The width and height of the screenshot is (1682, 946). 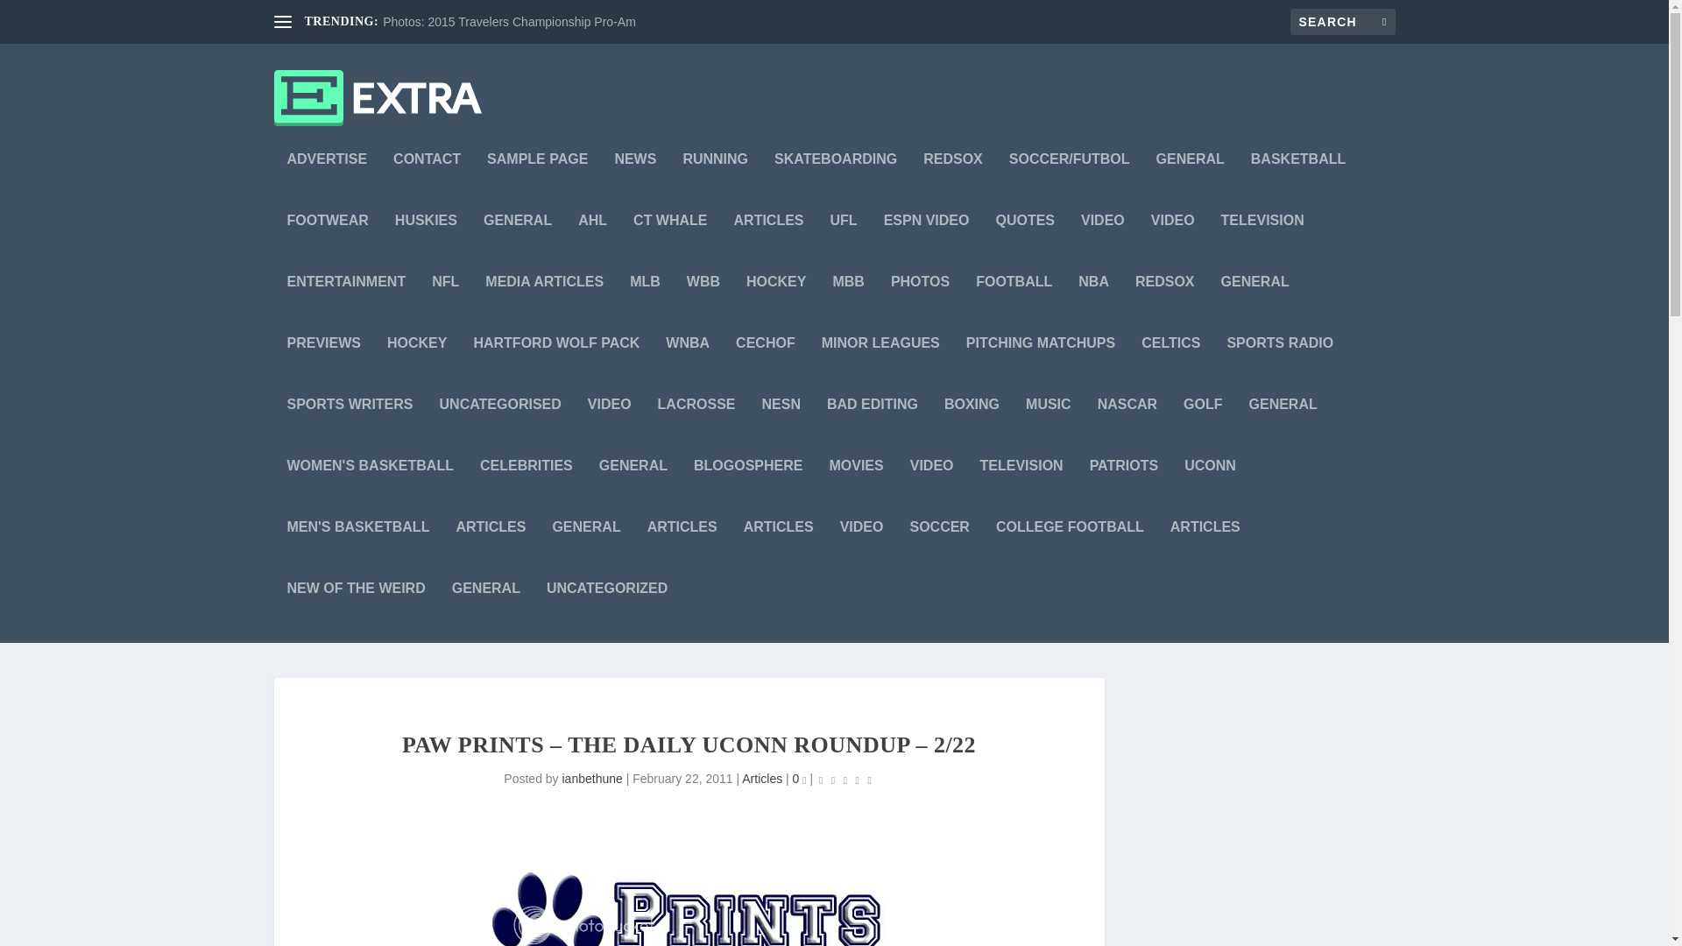 I want to click on HUSKIES, so click(x=426, y=244).